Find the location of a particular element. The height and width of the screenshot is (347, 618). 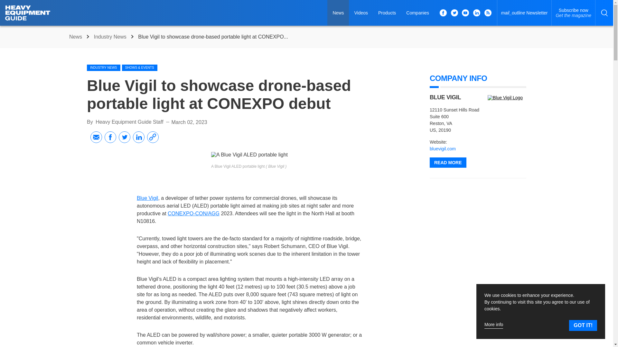

READ MORE is located at coordinates (387, 13).